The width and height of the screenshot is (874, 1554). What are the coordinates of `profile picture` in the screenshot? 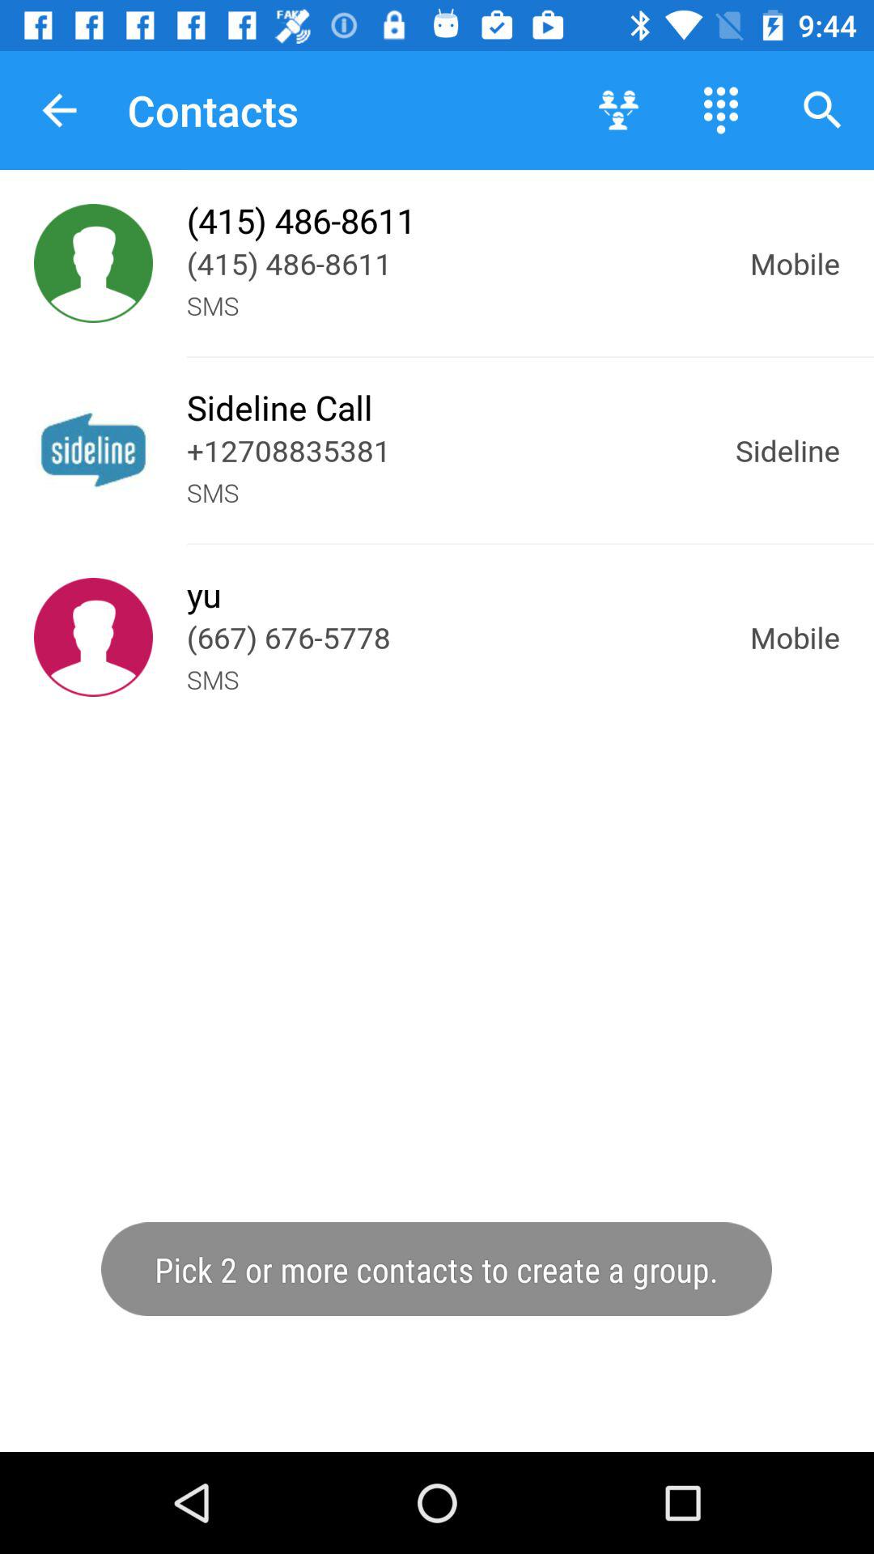 It's located at (94, 638).